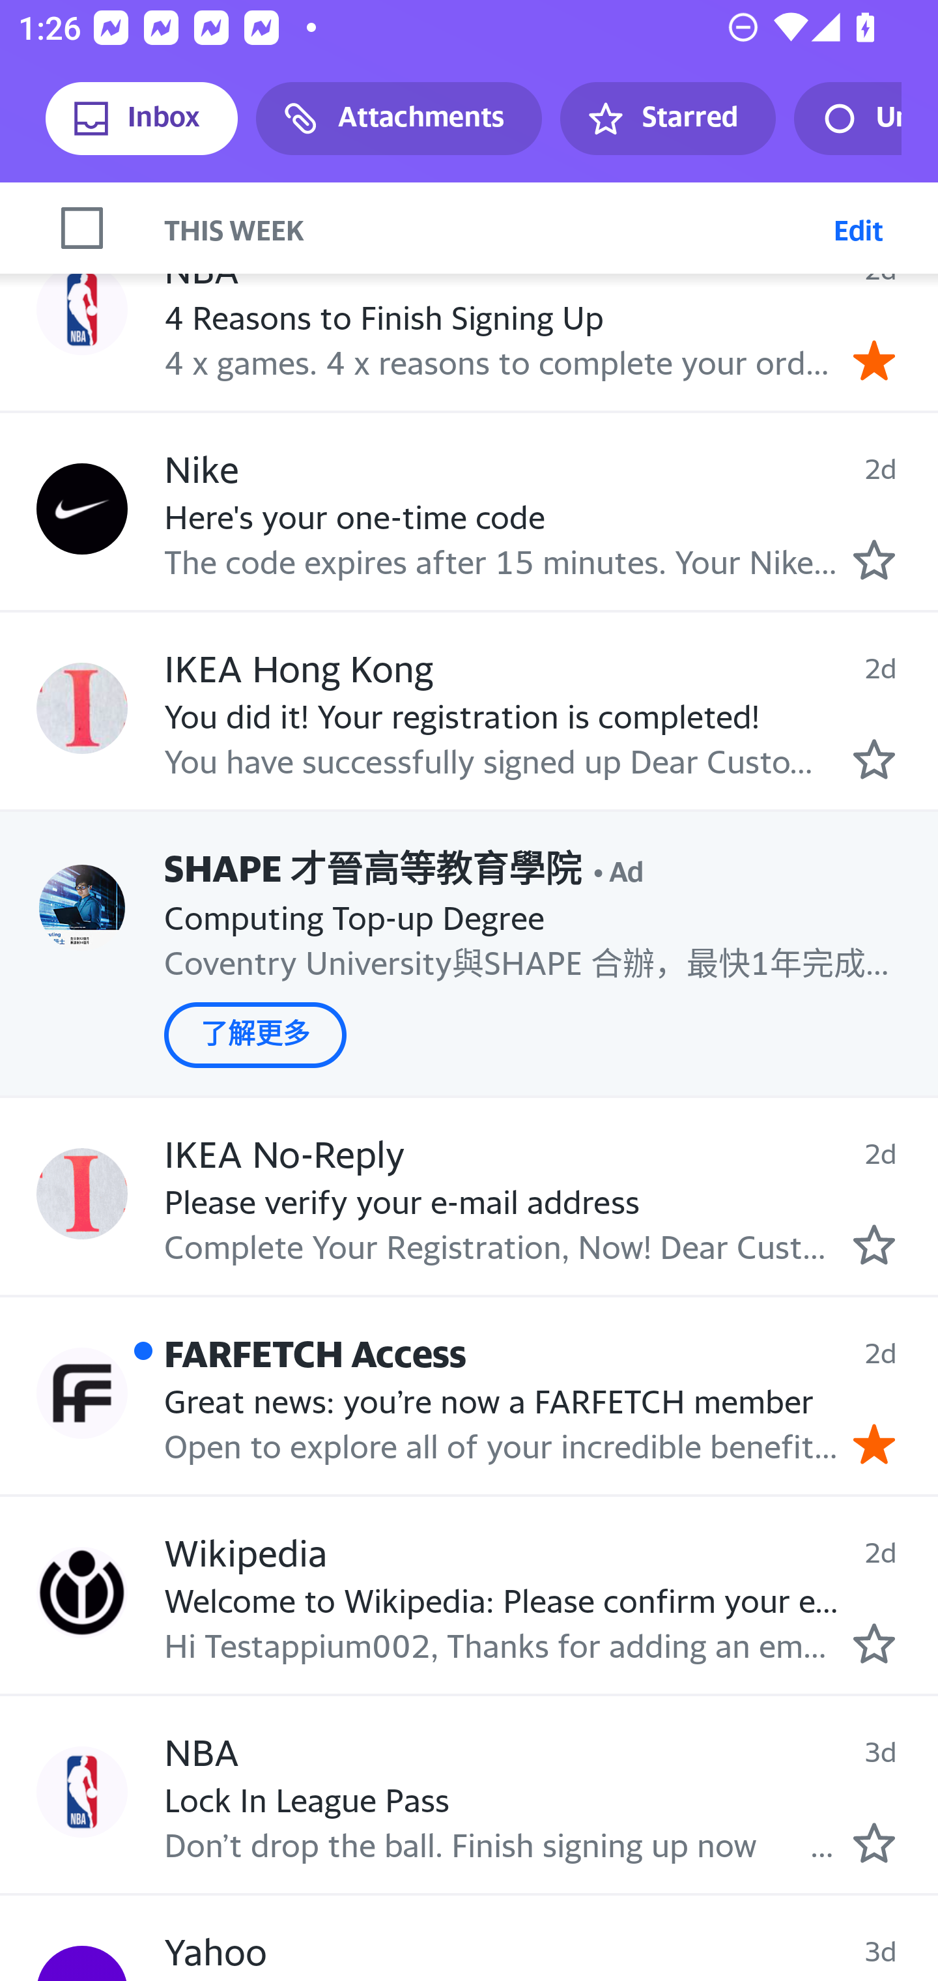 The width and height of the screenshot is (938, 1981). Describe the element at coordinates (874, 559) in the screenshot. I see `Mark as starred.` at that location.